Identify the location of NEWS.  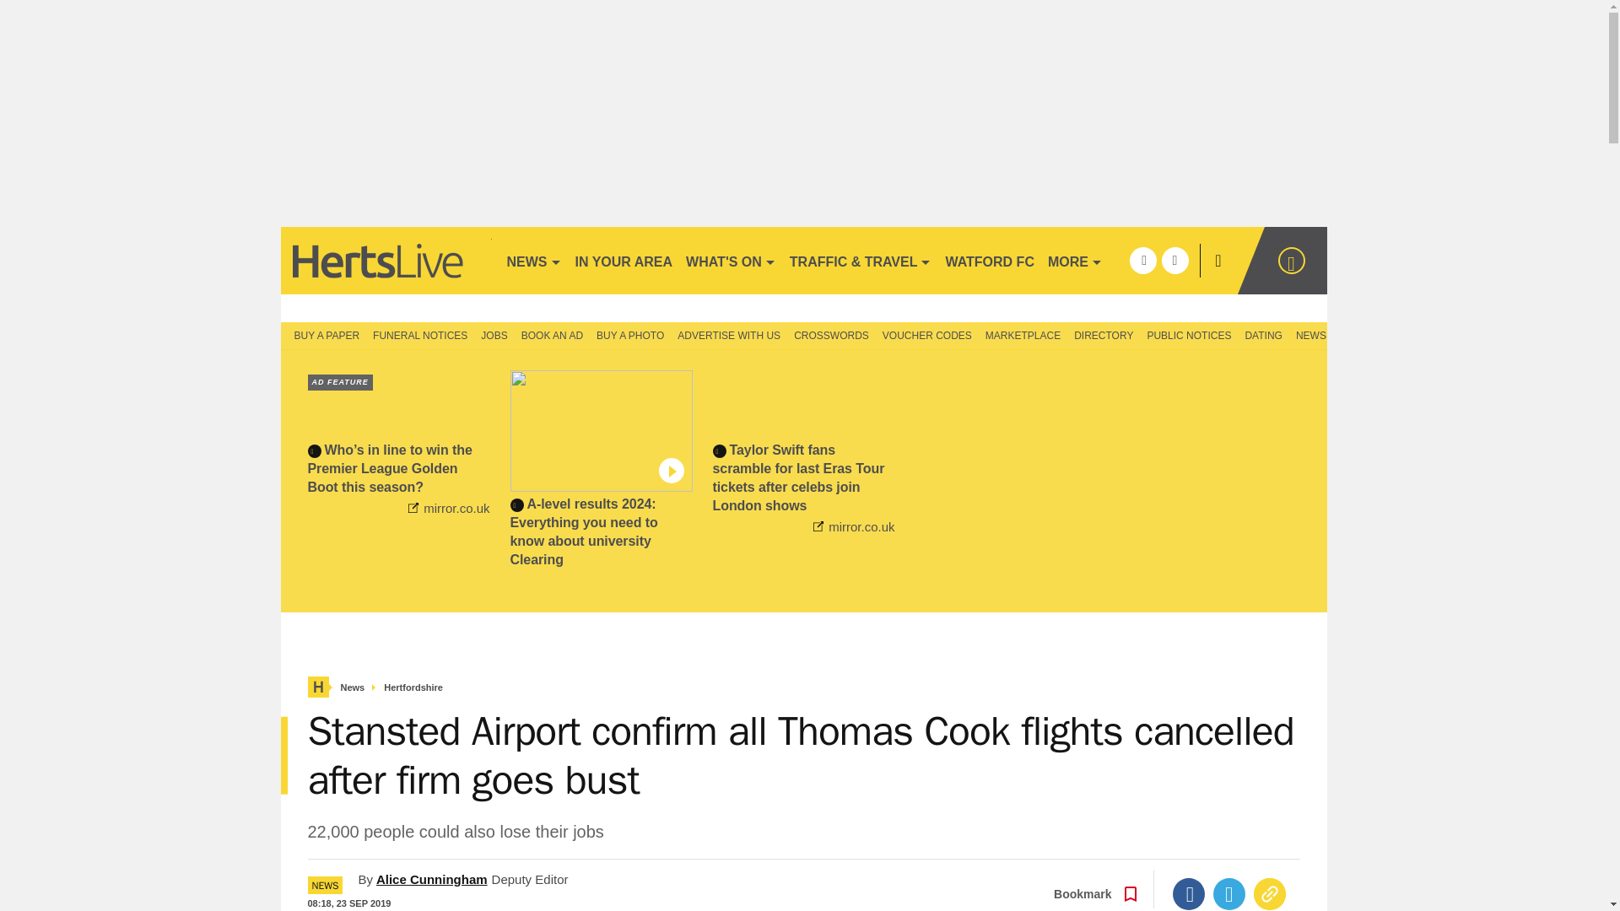
(533, 260).